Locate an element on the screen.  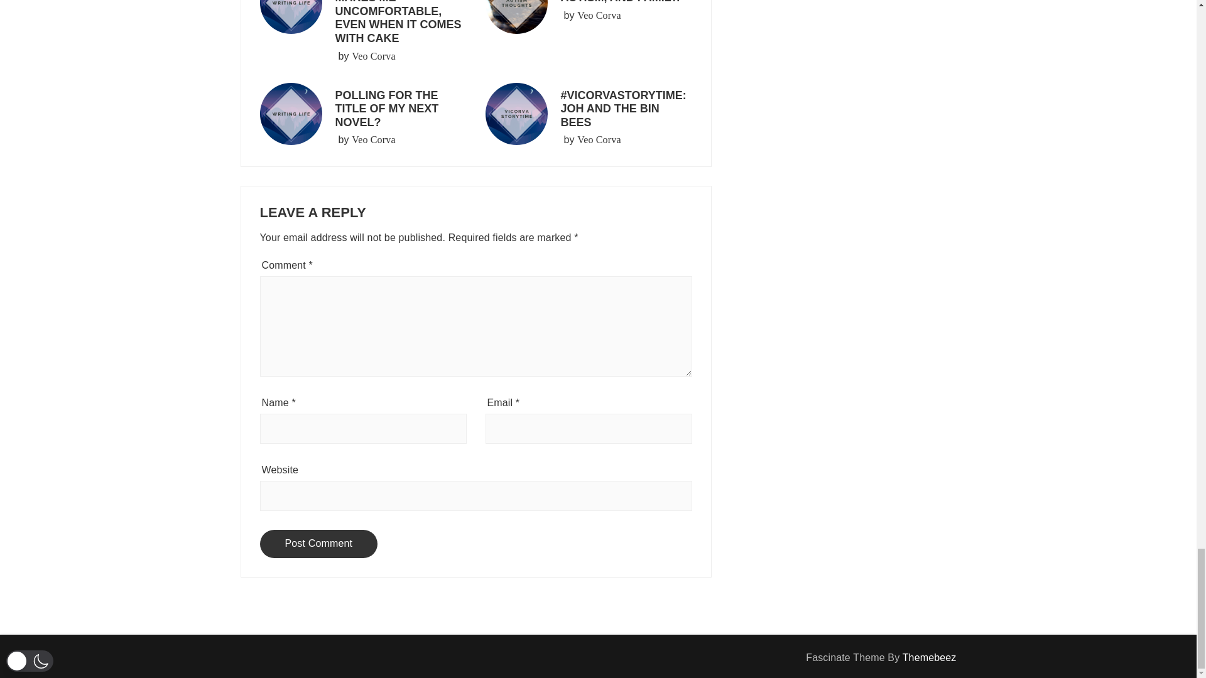
UNFULFILLED: CATS, AUTISM, AND FAMILY. is located at coordinates (620, 2).